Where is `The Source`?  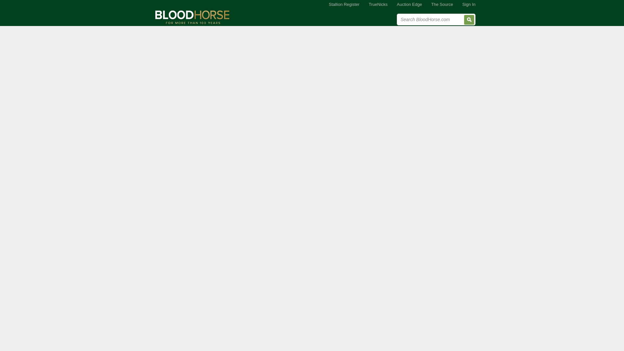 The Source is located at coordinates (442, 5).